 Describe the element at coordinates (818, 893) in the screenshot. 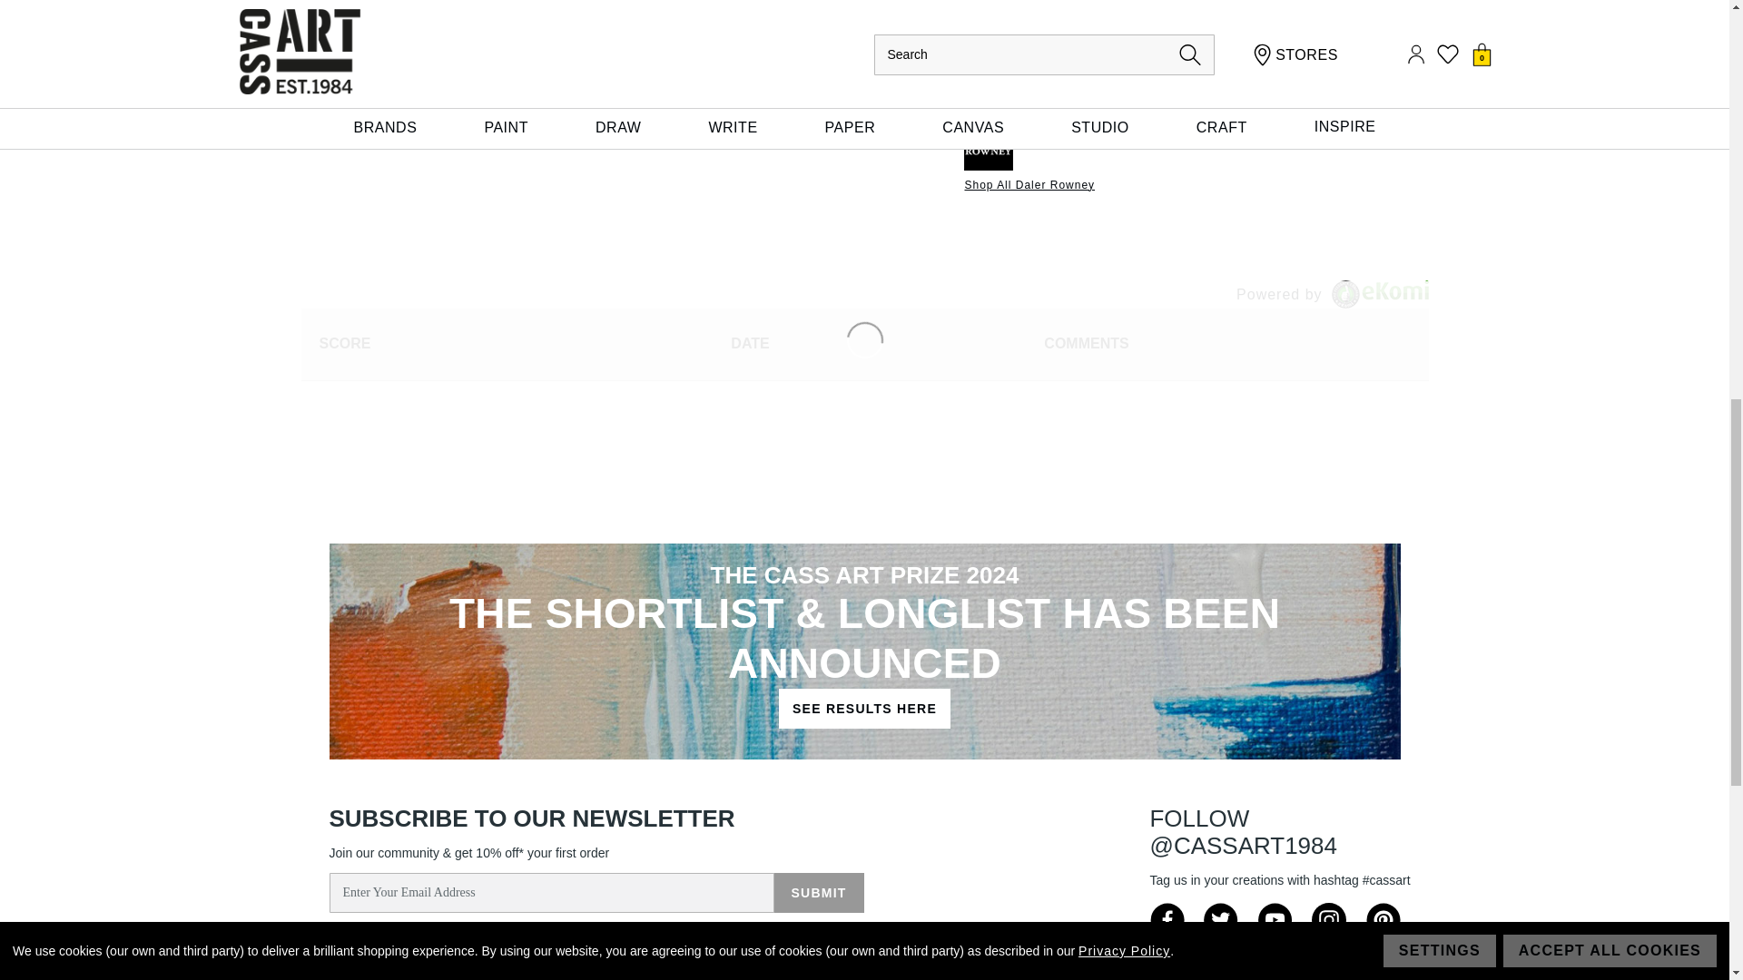

I see `Submit` at that location.